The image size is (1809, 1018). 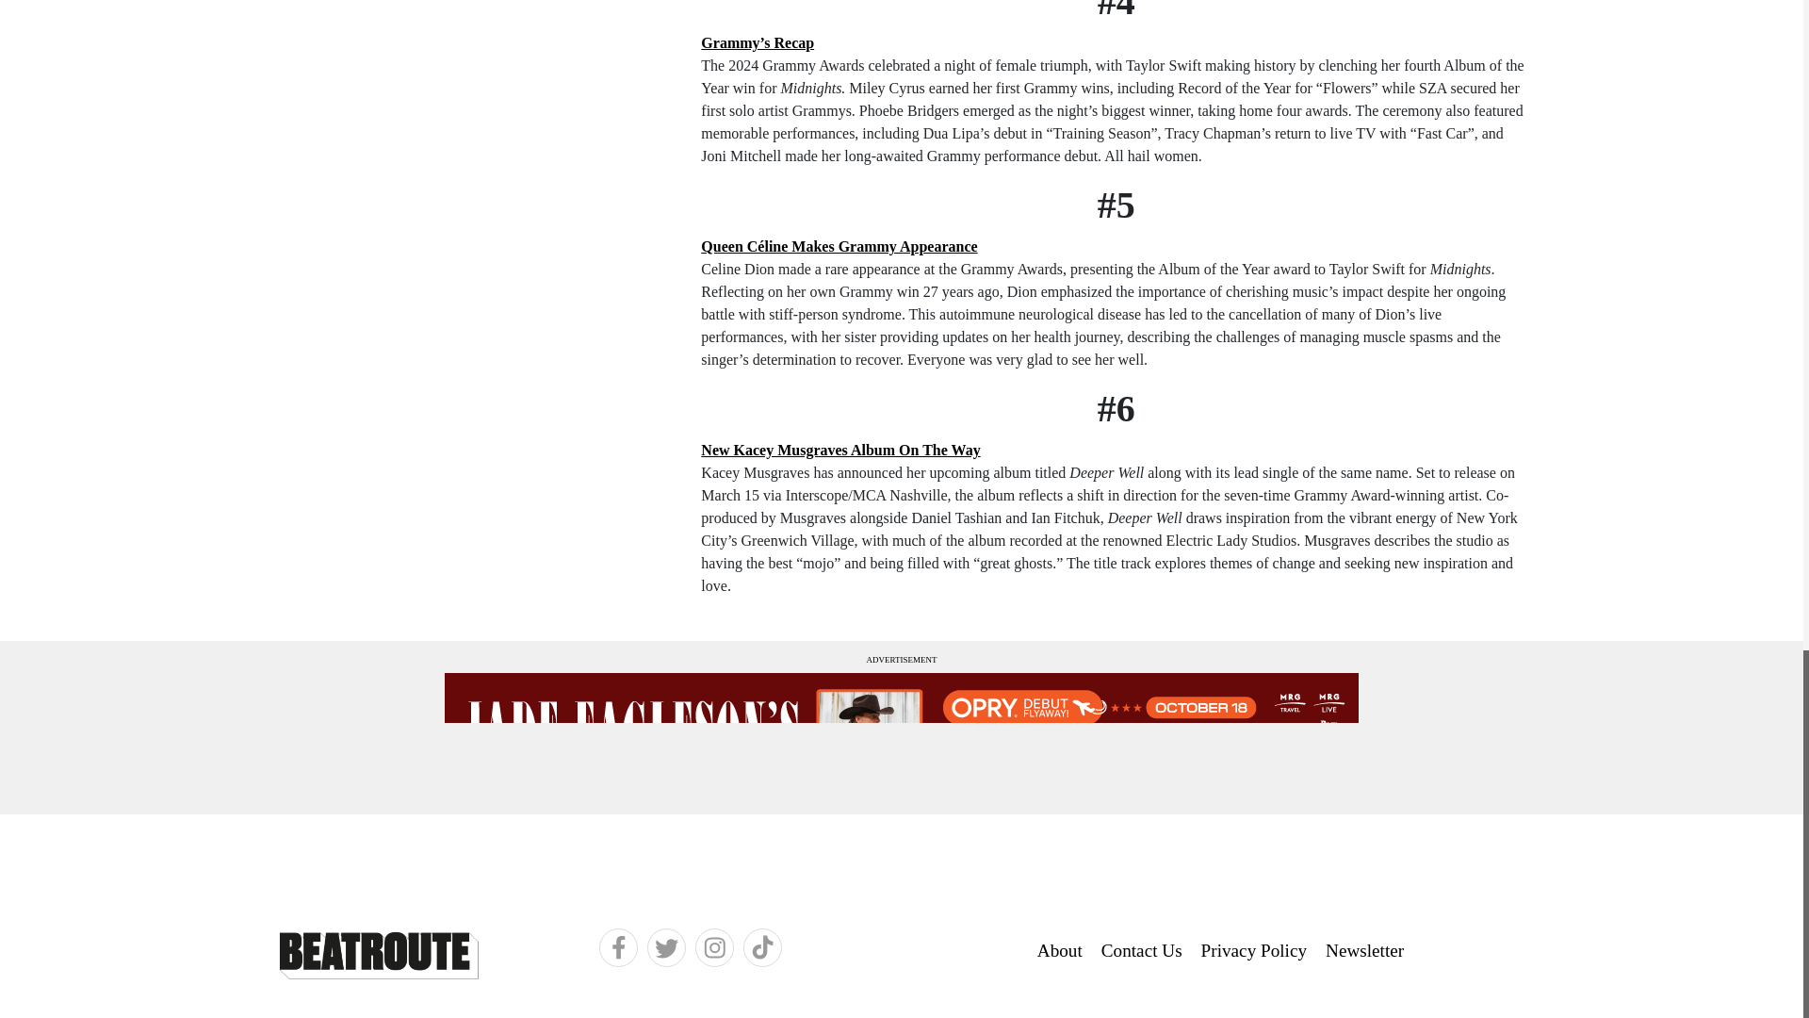 I want to click on New Kacey Musgraves Album On The Way, so click(x=840, y=450).